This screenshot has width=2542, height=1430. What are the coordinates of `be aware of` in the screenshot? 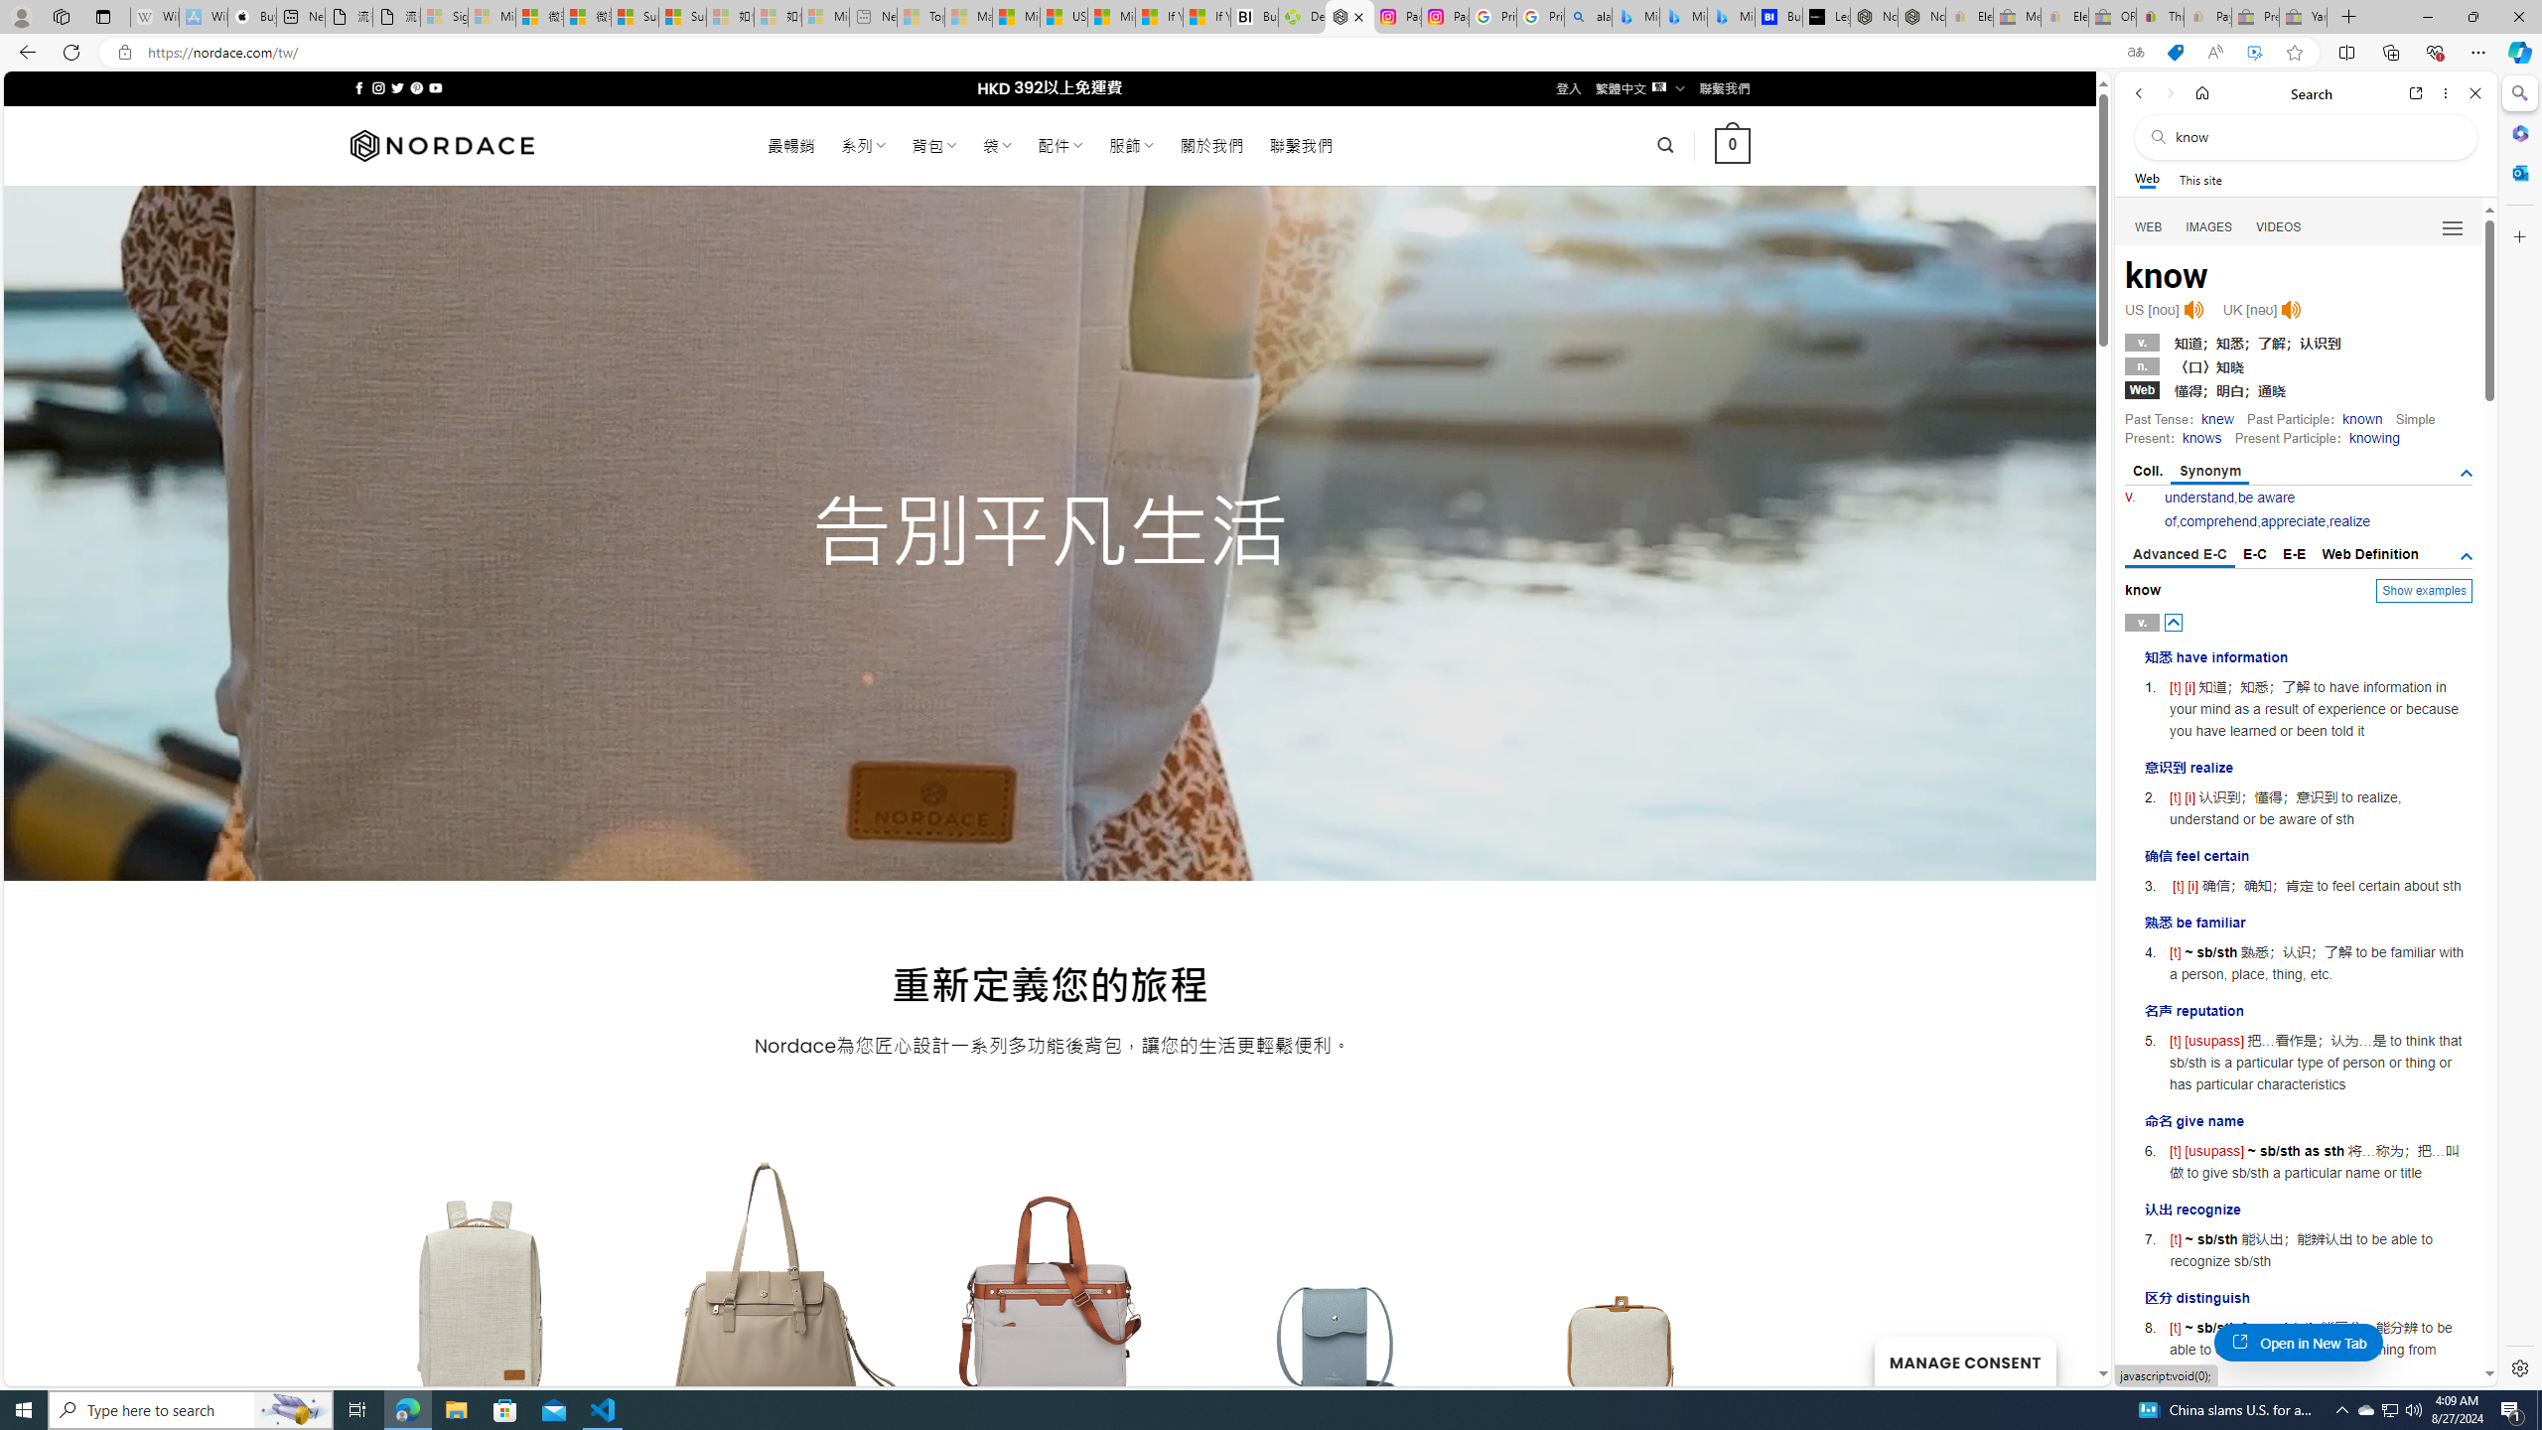 It's located at (2230, 508).